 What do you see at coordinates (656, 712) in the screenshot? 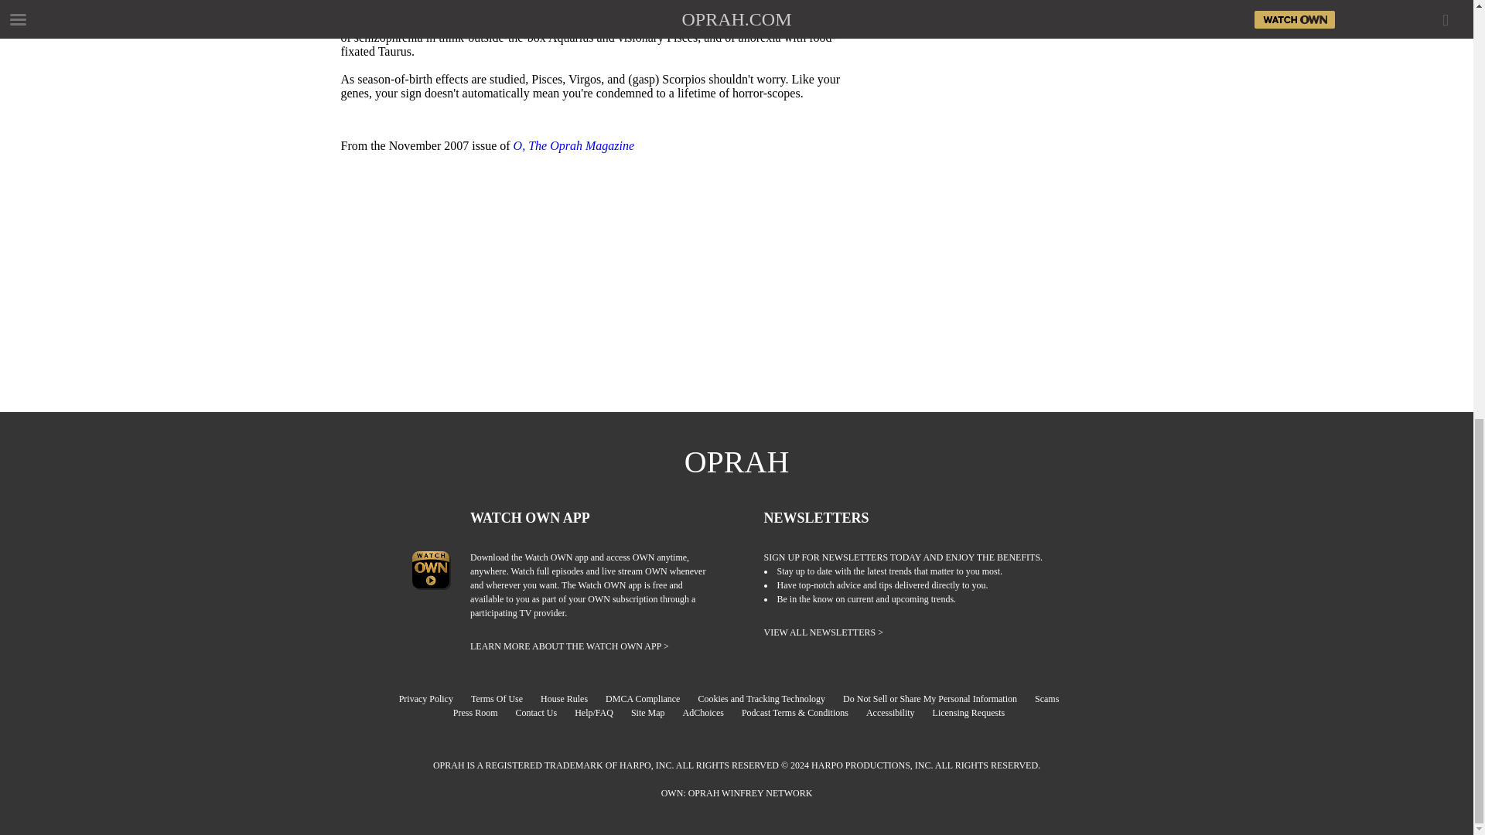
I see `Site Map` at bounding box center [656, 712].